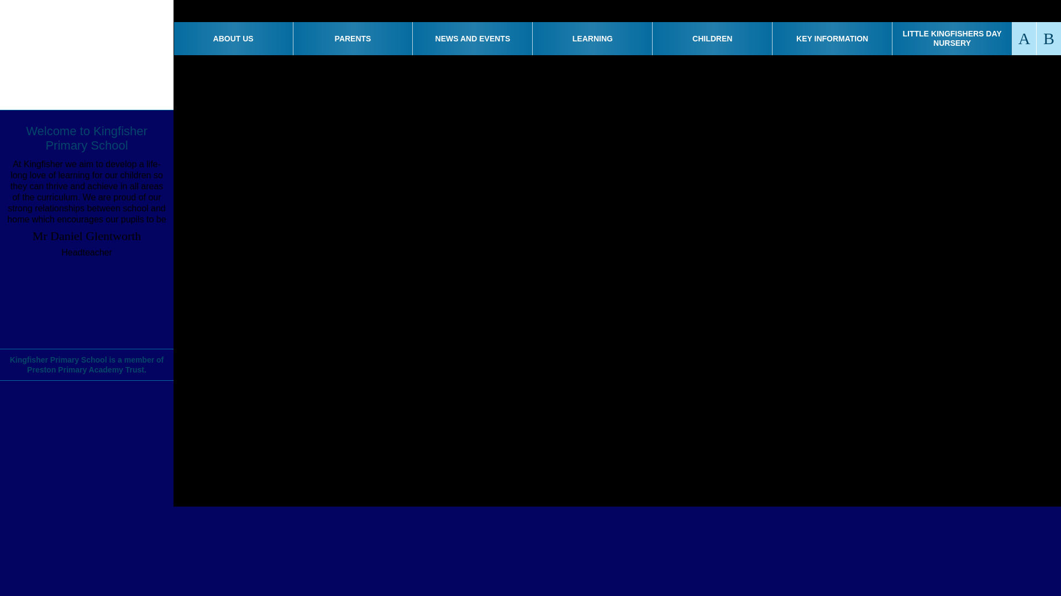  I want to click on NEWS AND EVENTS, so click(472, 39).